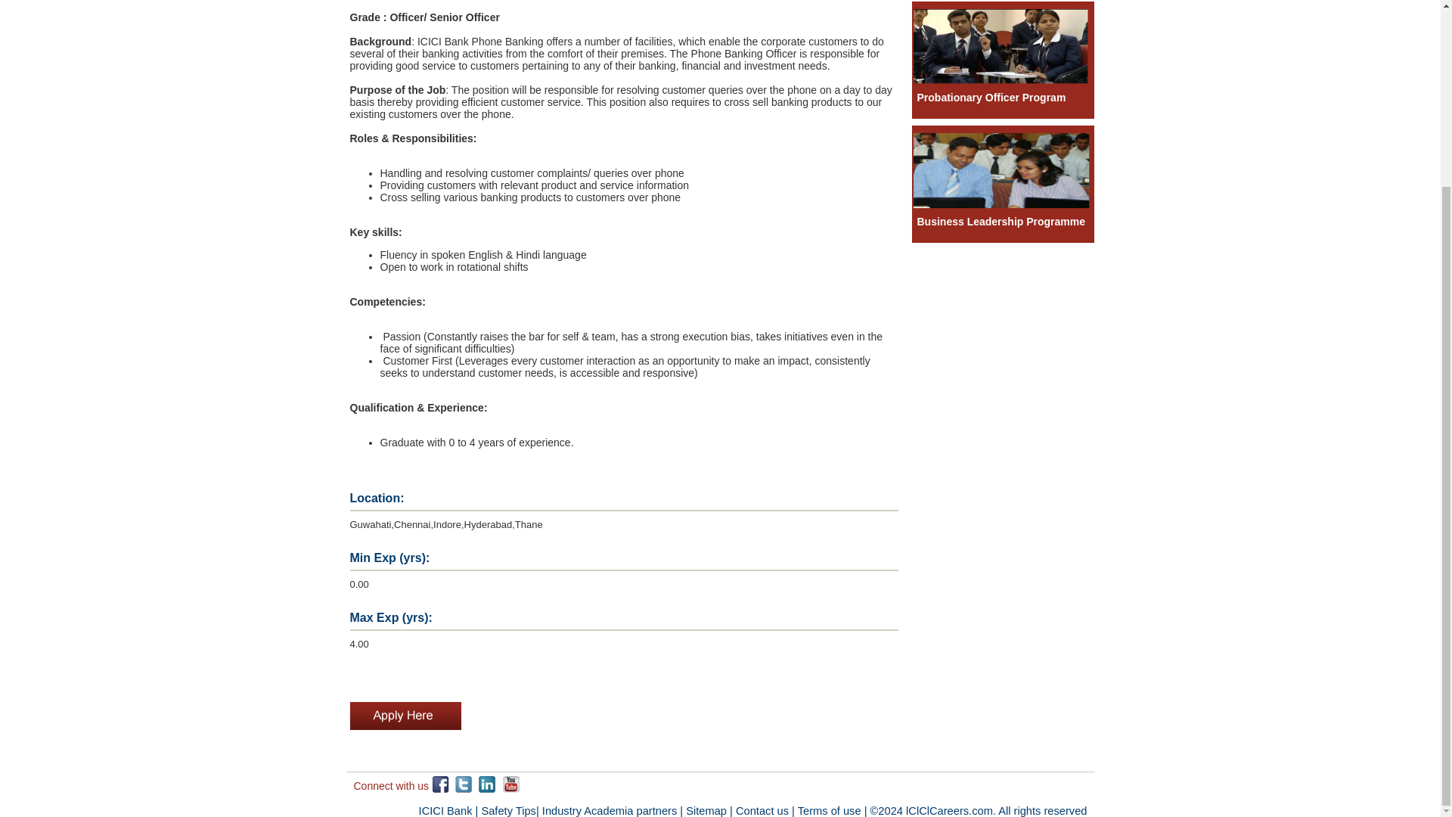 This screenshot has width=1452, height=817. I want to click on Business Leadership Programme, so click(1000, 222).